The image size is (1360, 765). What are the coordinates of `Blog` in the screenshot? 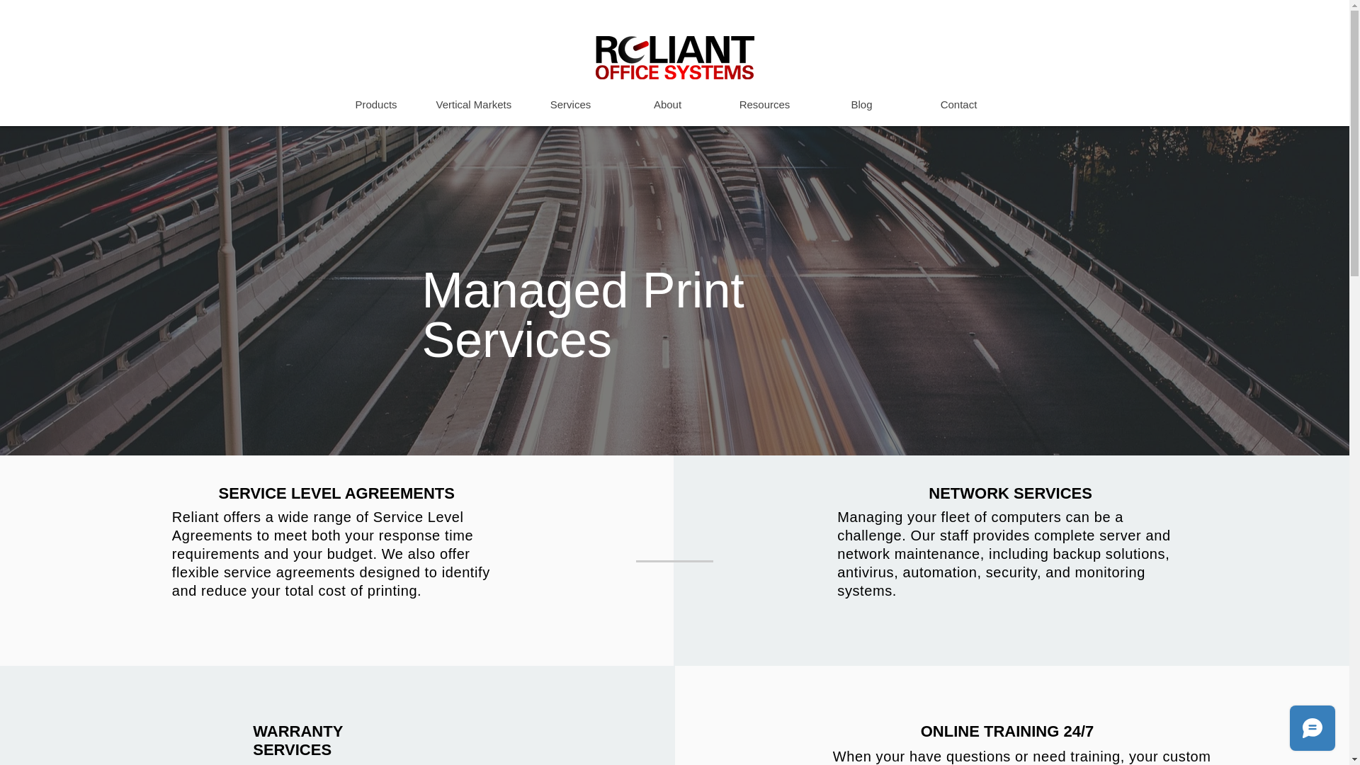 It's located at (861, 104).